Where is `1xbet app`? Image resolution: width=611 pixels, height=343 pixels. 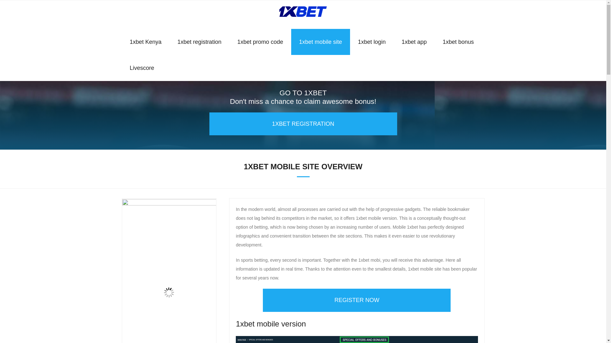
1xbet app is located at coordinates (414, 42).